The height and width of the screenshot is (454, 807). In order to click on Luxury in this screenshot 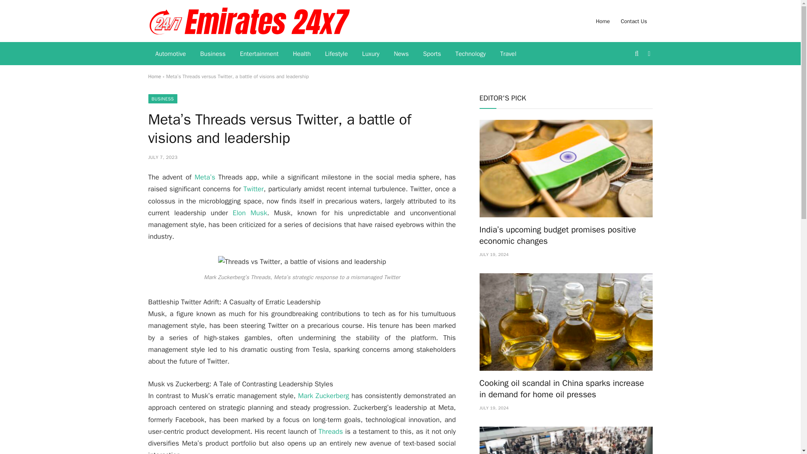, I will do `click(371, 54)`.